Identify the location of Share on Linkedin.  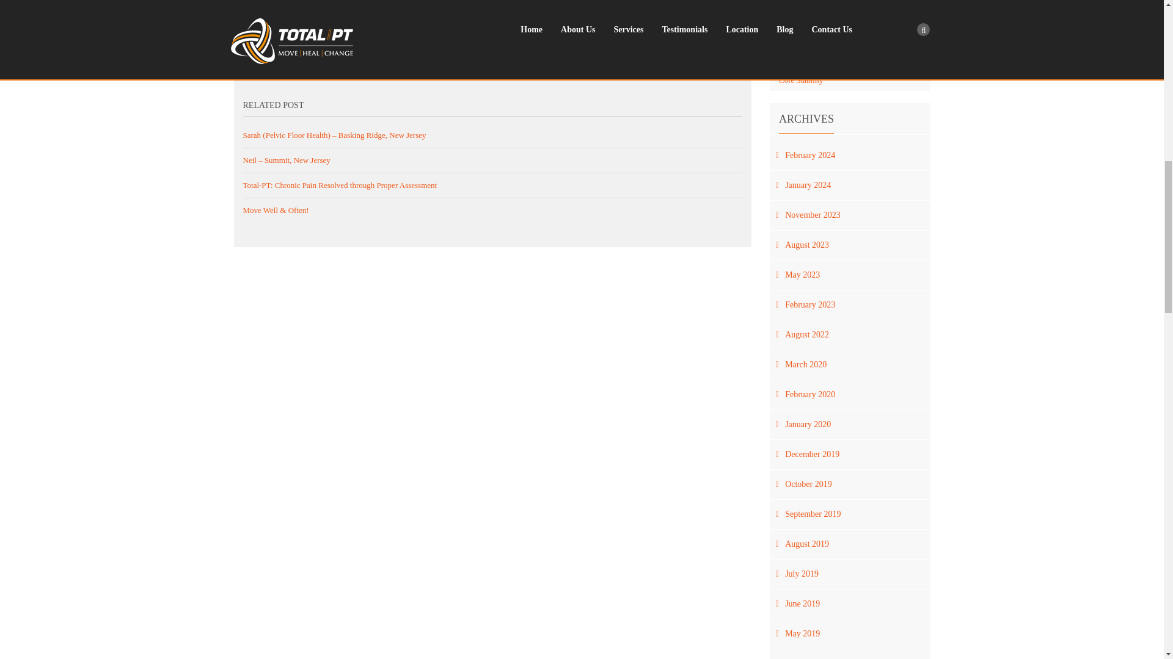
(698, 46).